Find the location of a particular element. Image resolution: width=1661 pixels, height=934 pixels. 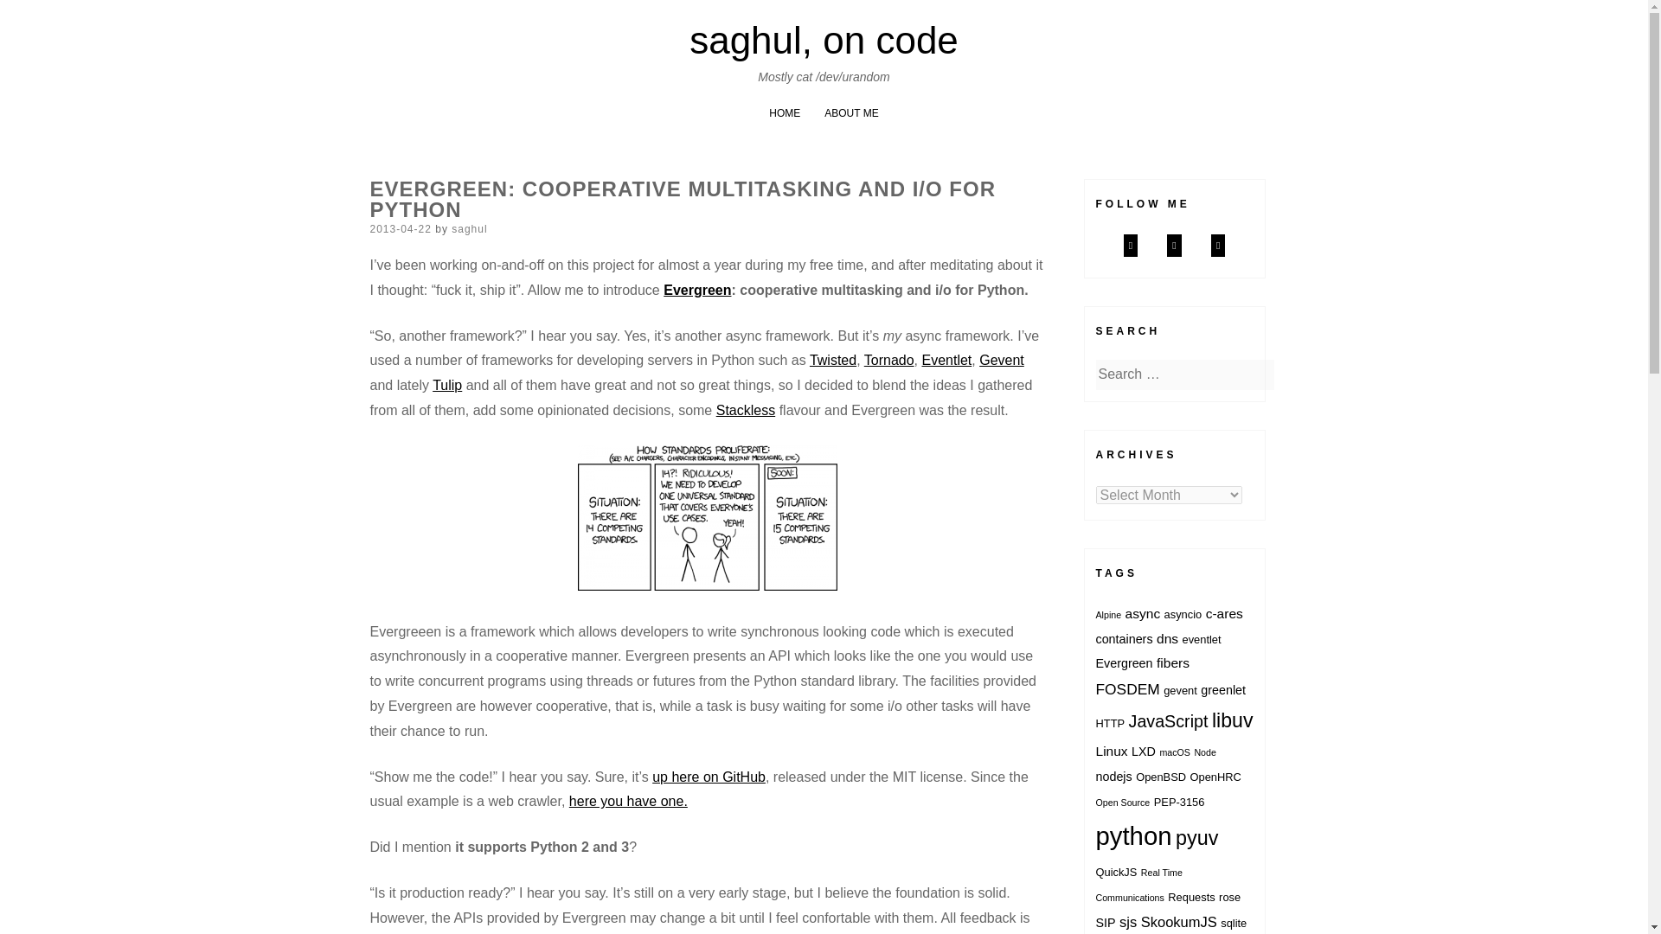

Alpine is located at coordinates (1107, 615).